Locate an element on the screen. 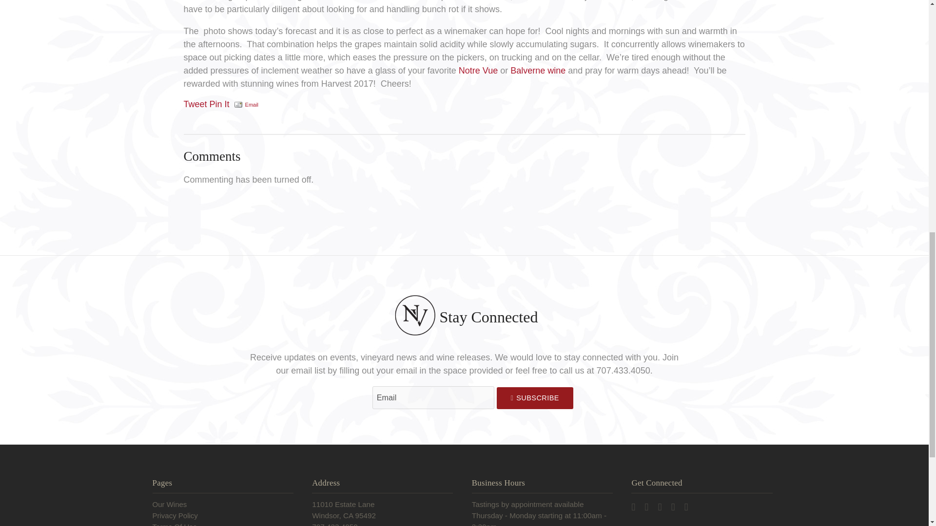 This screenshot has width=936, height=526. Tweet is located at coordinates (195, 104).